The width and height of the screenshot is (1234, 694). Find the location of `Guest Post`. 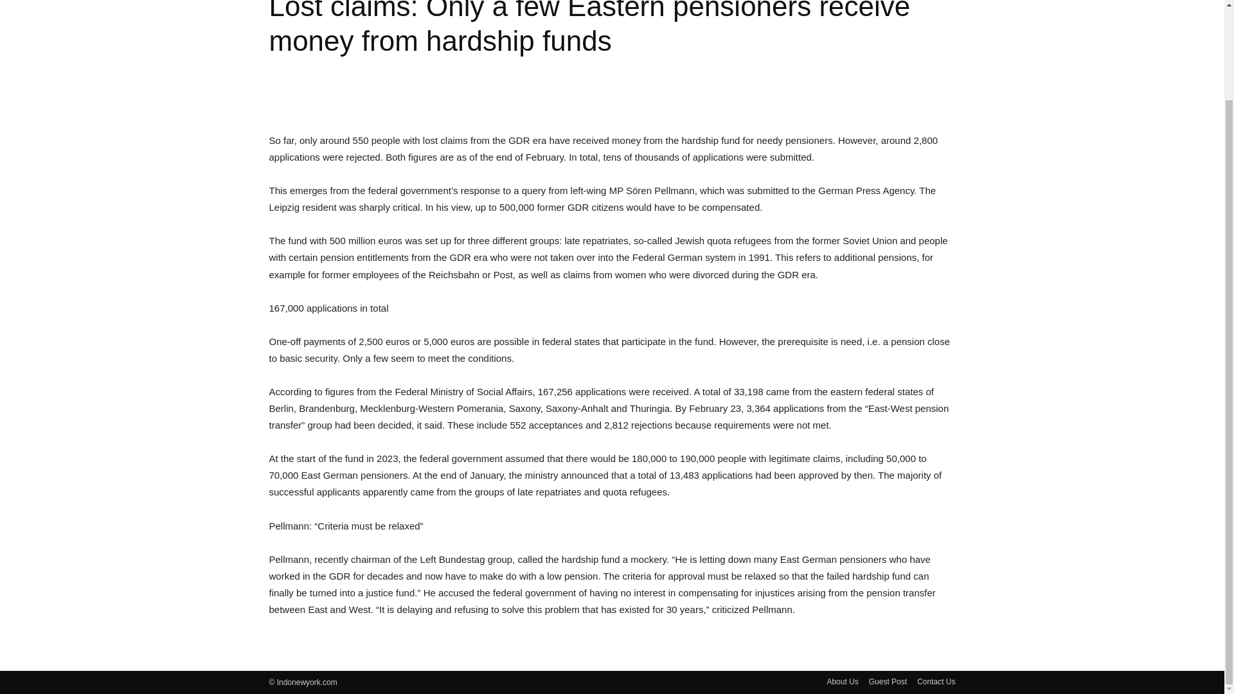

Guest Post is located at coordinates (888, 681).